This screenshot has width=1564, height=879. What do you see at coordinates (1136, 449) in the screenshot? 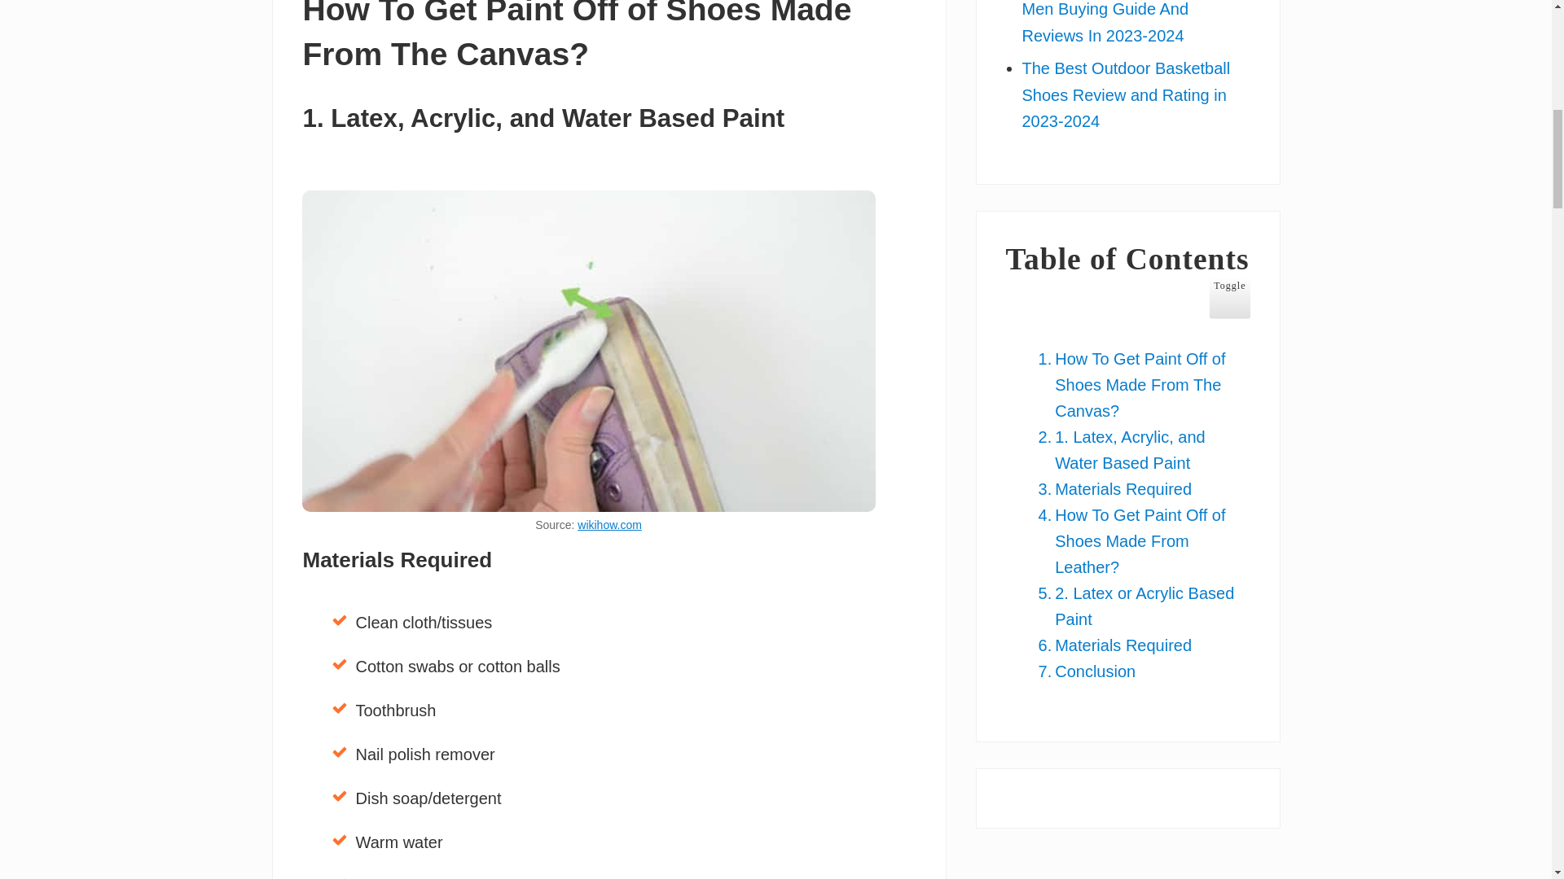
I see `1. Latex, Acrylic, and Water Based Paint` at bounding box center [1136, 449].